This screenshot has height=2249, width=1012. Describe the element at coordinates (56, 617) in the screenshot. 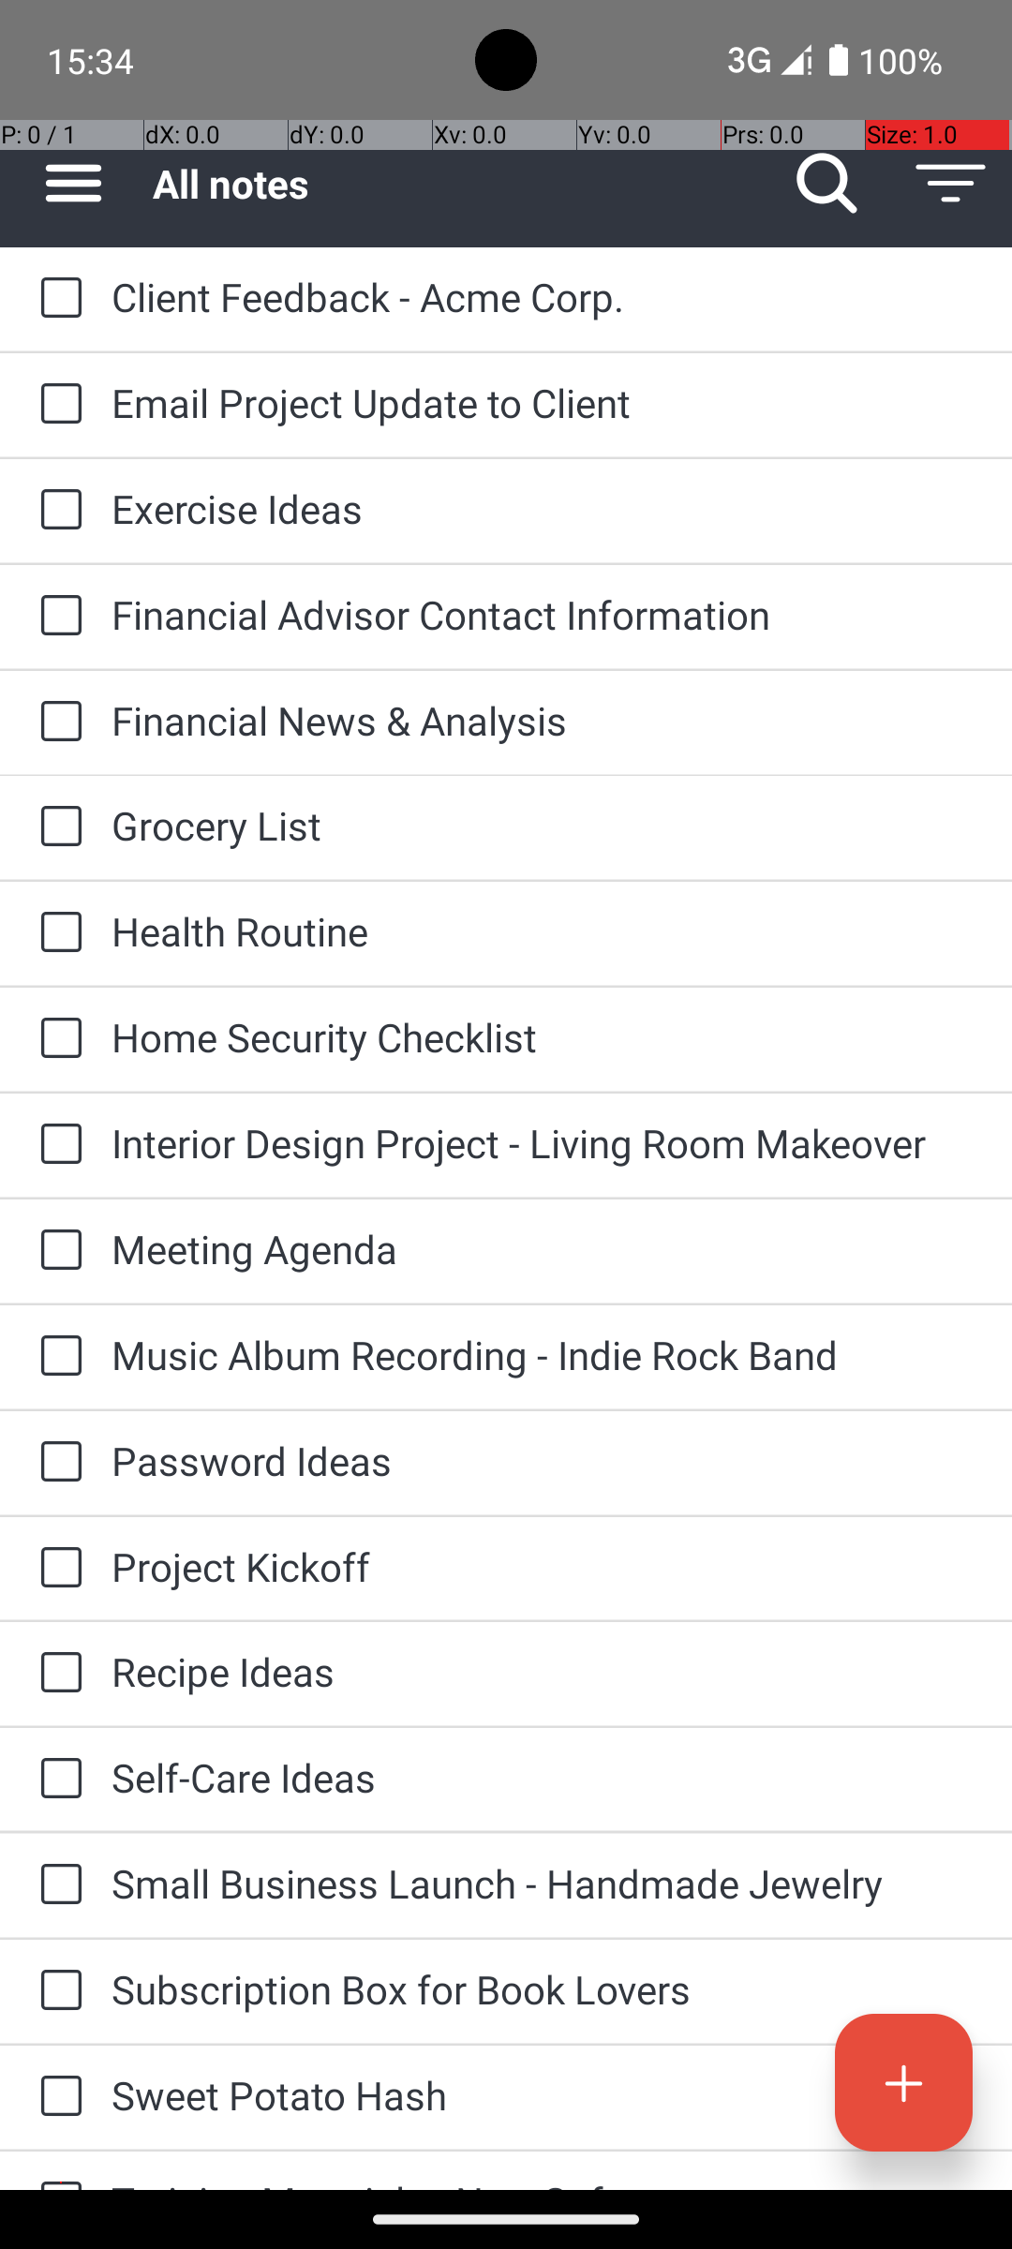

I see `to-do: Financial Advisor Contact Information` at that location.